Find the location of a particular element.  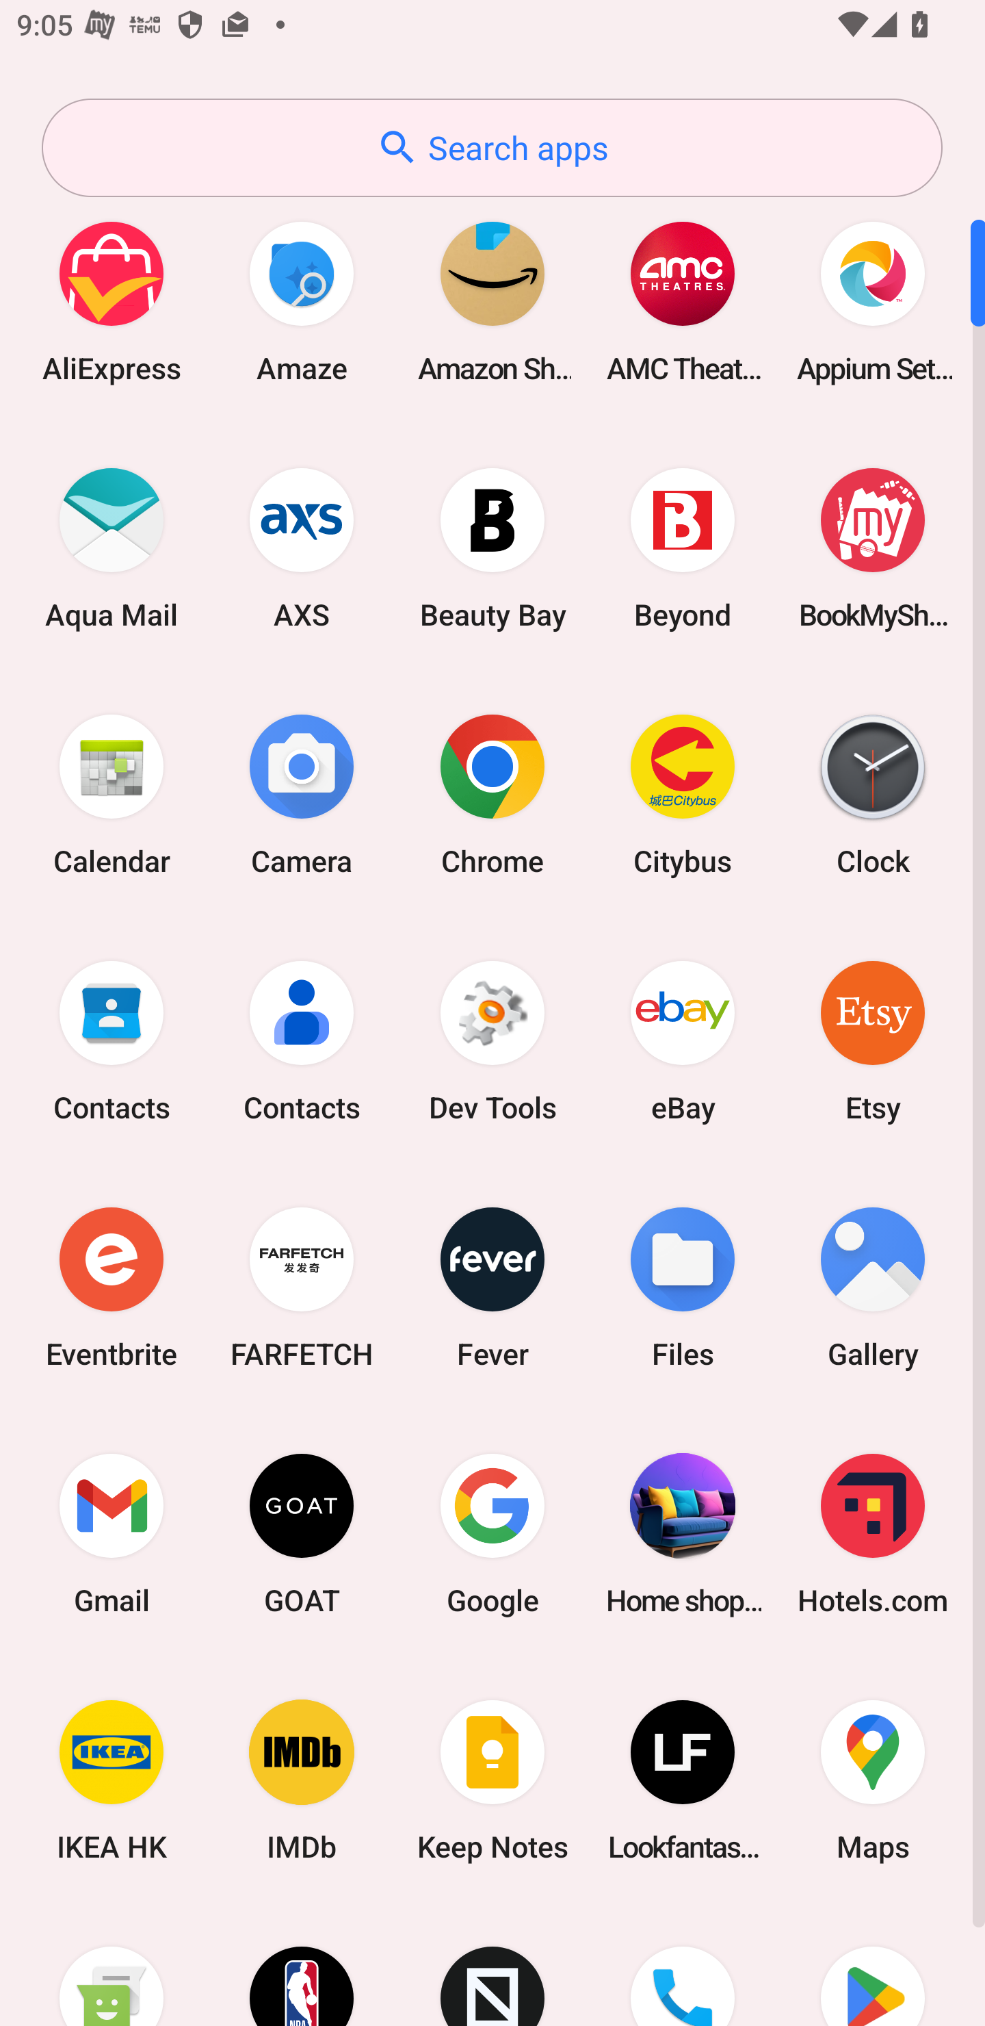

Etsy is located at coordinates (873, 1040).